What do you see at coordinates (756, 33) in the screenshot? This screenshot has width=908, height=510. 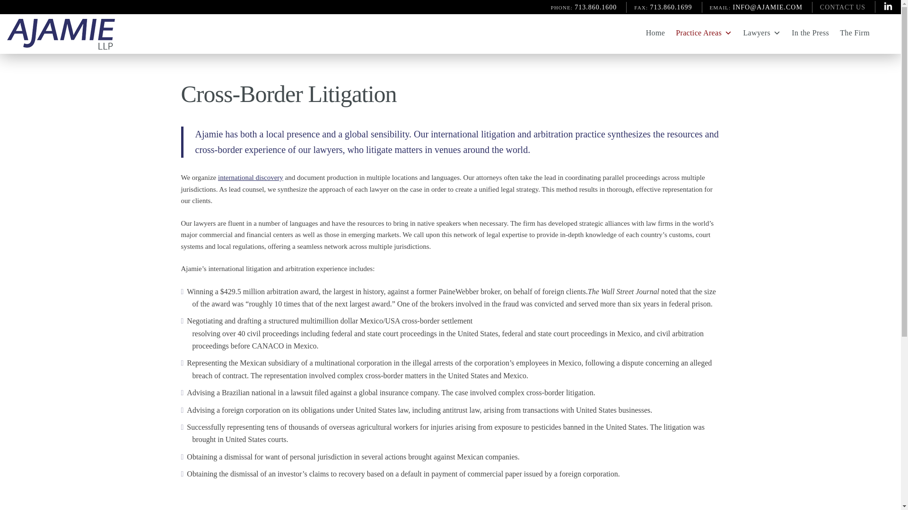 I see `Lawyers` at bounding box center [756, 33].